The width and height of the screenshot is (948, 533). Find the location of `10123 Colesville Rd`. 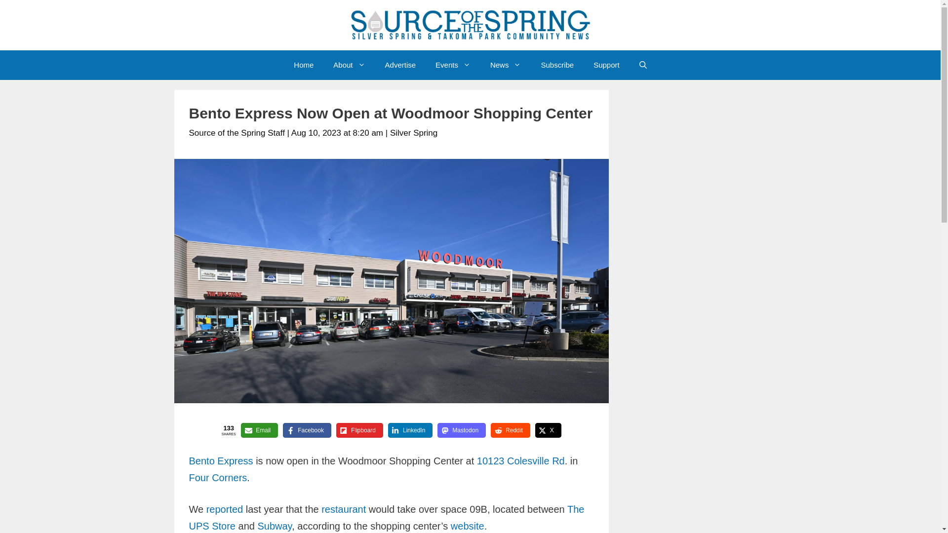

10123 Colesville Rd is located at coordinates (520, 461).